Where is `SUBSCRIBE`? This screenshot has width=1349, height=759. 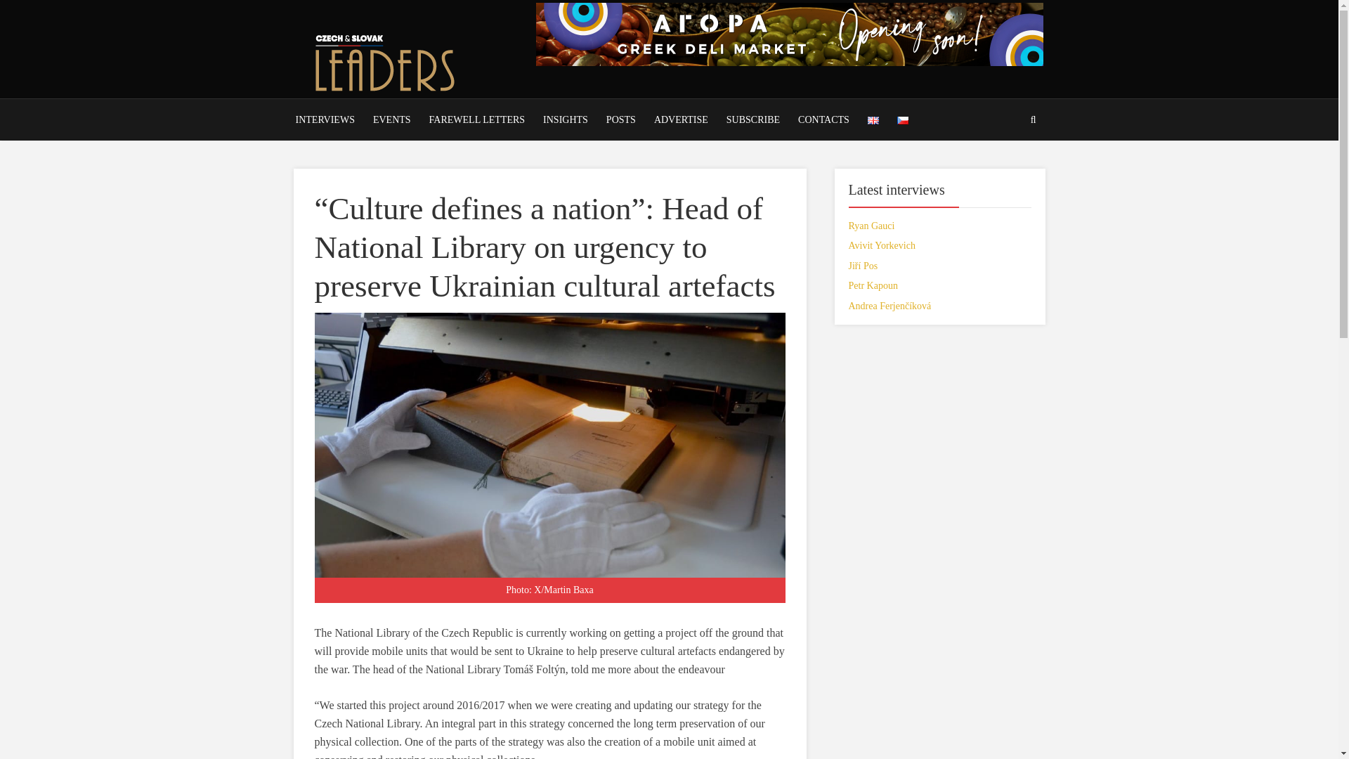 SUBSCRIBE is located at coordinates (753, 119).